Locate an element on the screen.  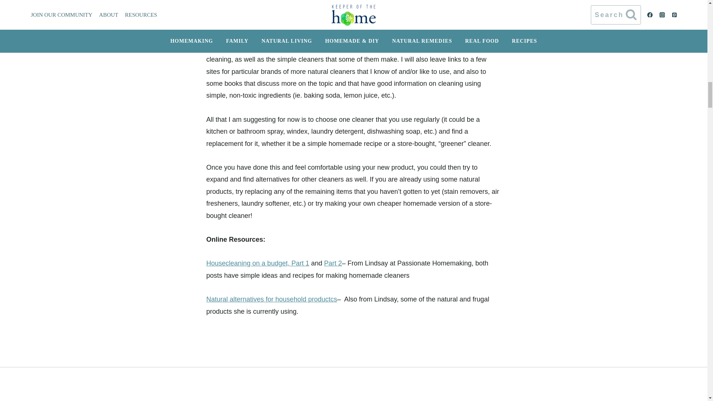
Natural alternatives for household productcs is located at coordinates (272, 299).